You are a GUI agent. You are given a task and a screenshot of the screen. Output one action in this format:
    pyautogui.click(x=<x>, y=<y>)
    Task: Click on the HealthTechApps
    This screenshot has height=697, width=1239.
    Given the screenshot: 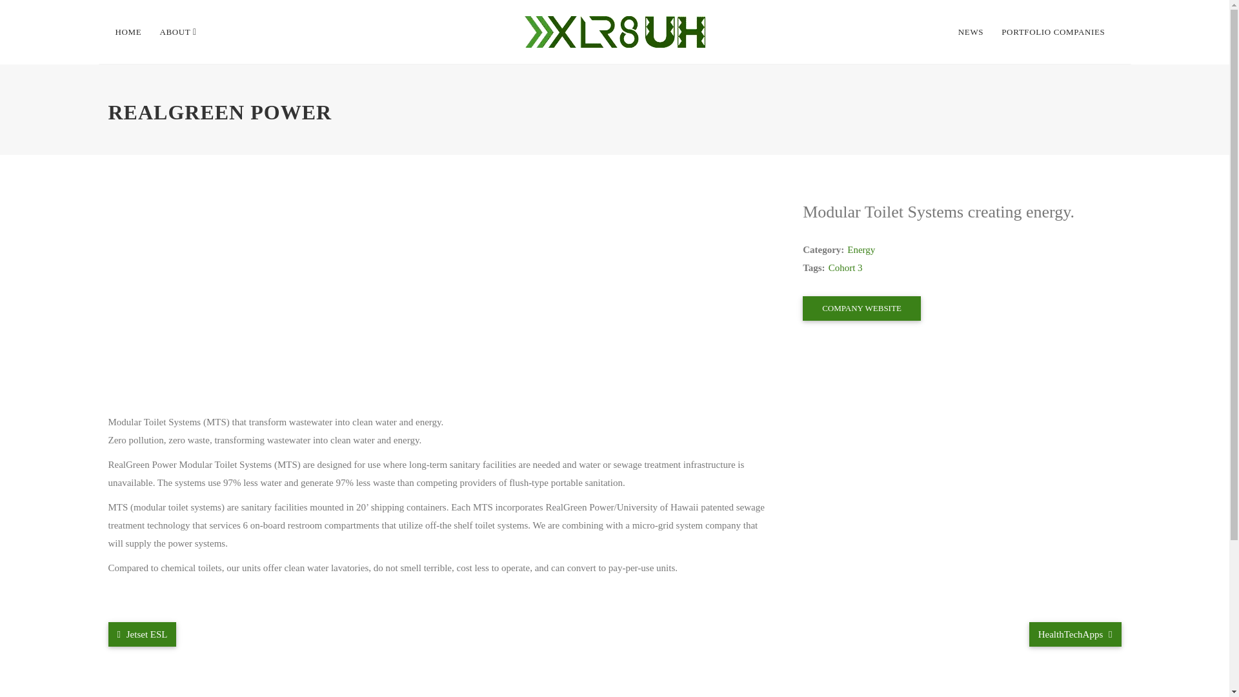 What is the action you would take?
    pyautogui.click(x=1075, y=634)
    